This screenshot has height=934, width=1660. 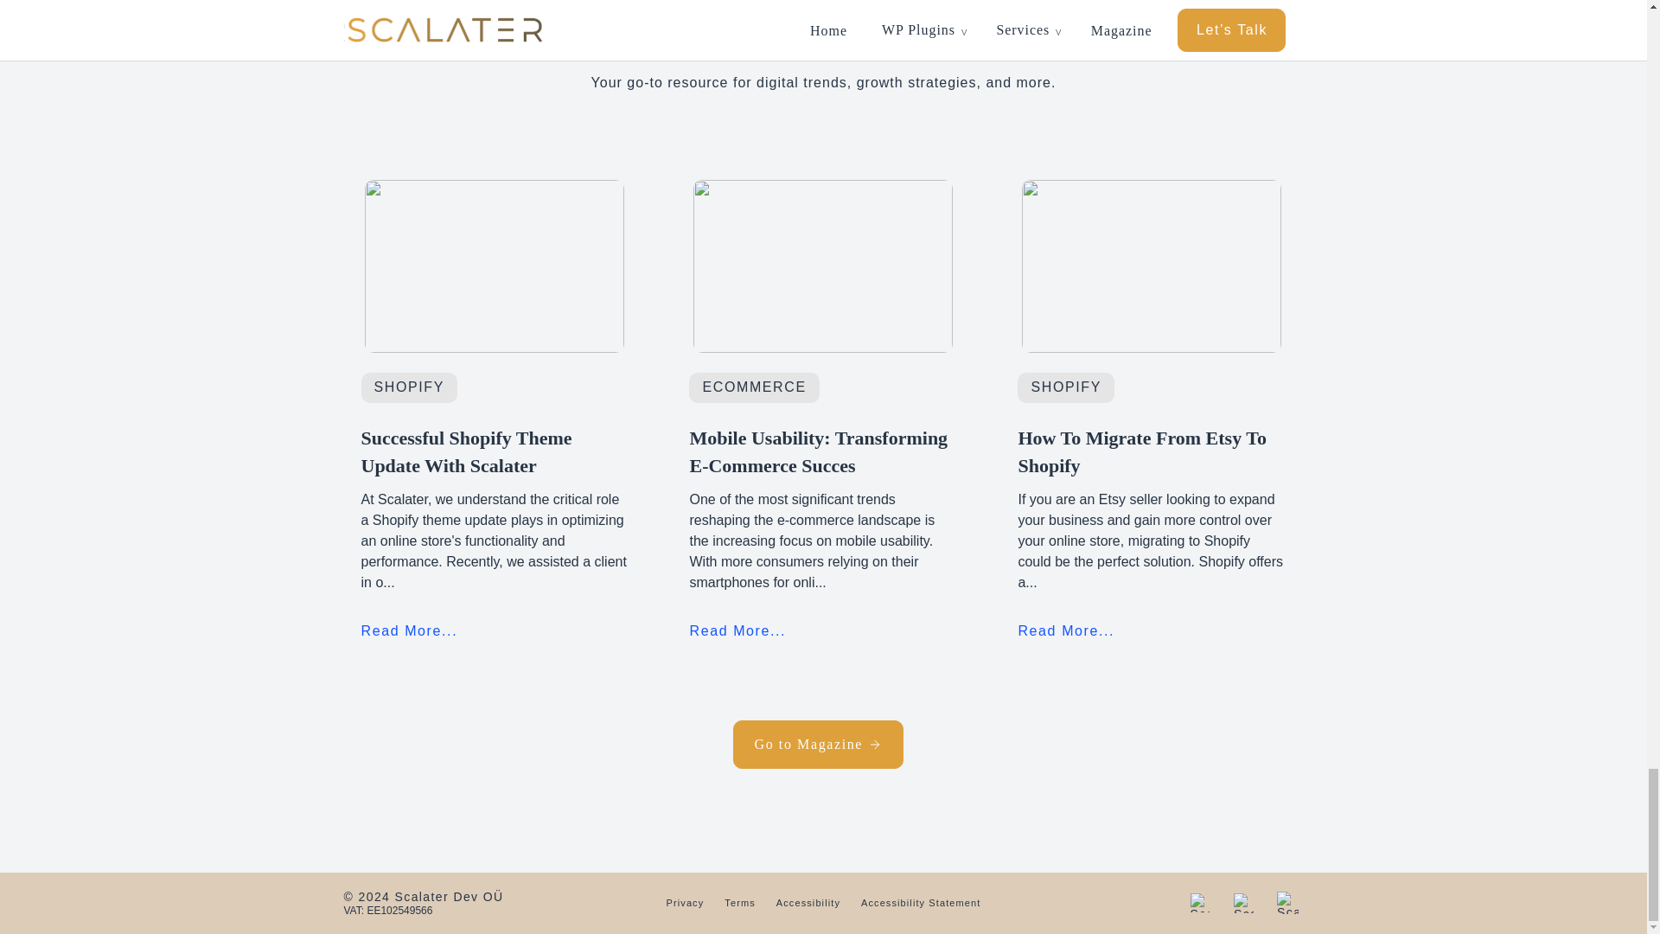 What do you see at coordinates (1200, 903) in the screenshot?
I see `LinkedIn` at bounding box center [1200, 903].